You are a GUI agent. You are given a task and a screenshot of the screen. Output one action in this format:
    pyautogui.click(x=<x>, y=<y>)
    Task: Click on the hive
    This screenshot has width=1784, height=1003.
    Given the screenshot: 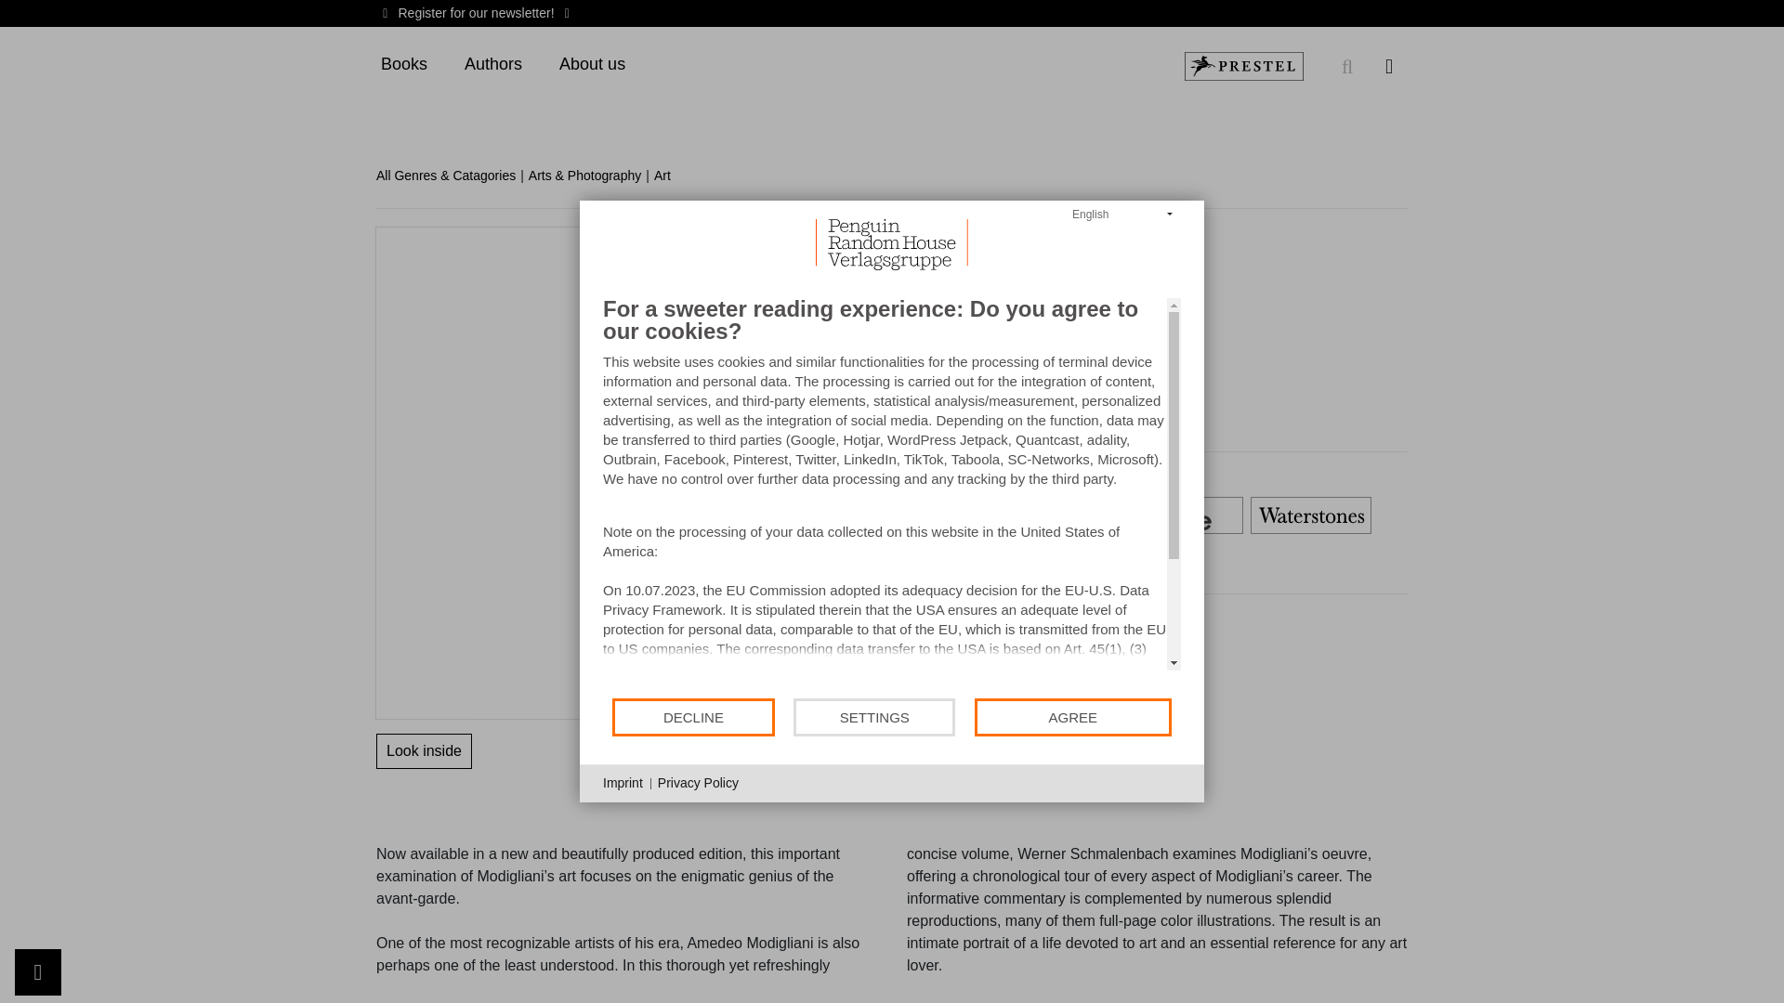 What is the action you would take?
    pyautogui.click(x=1182, y=515)
    